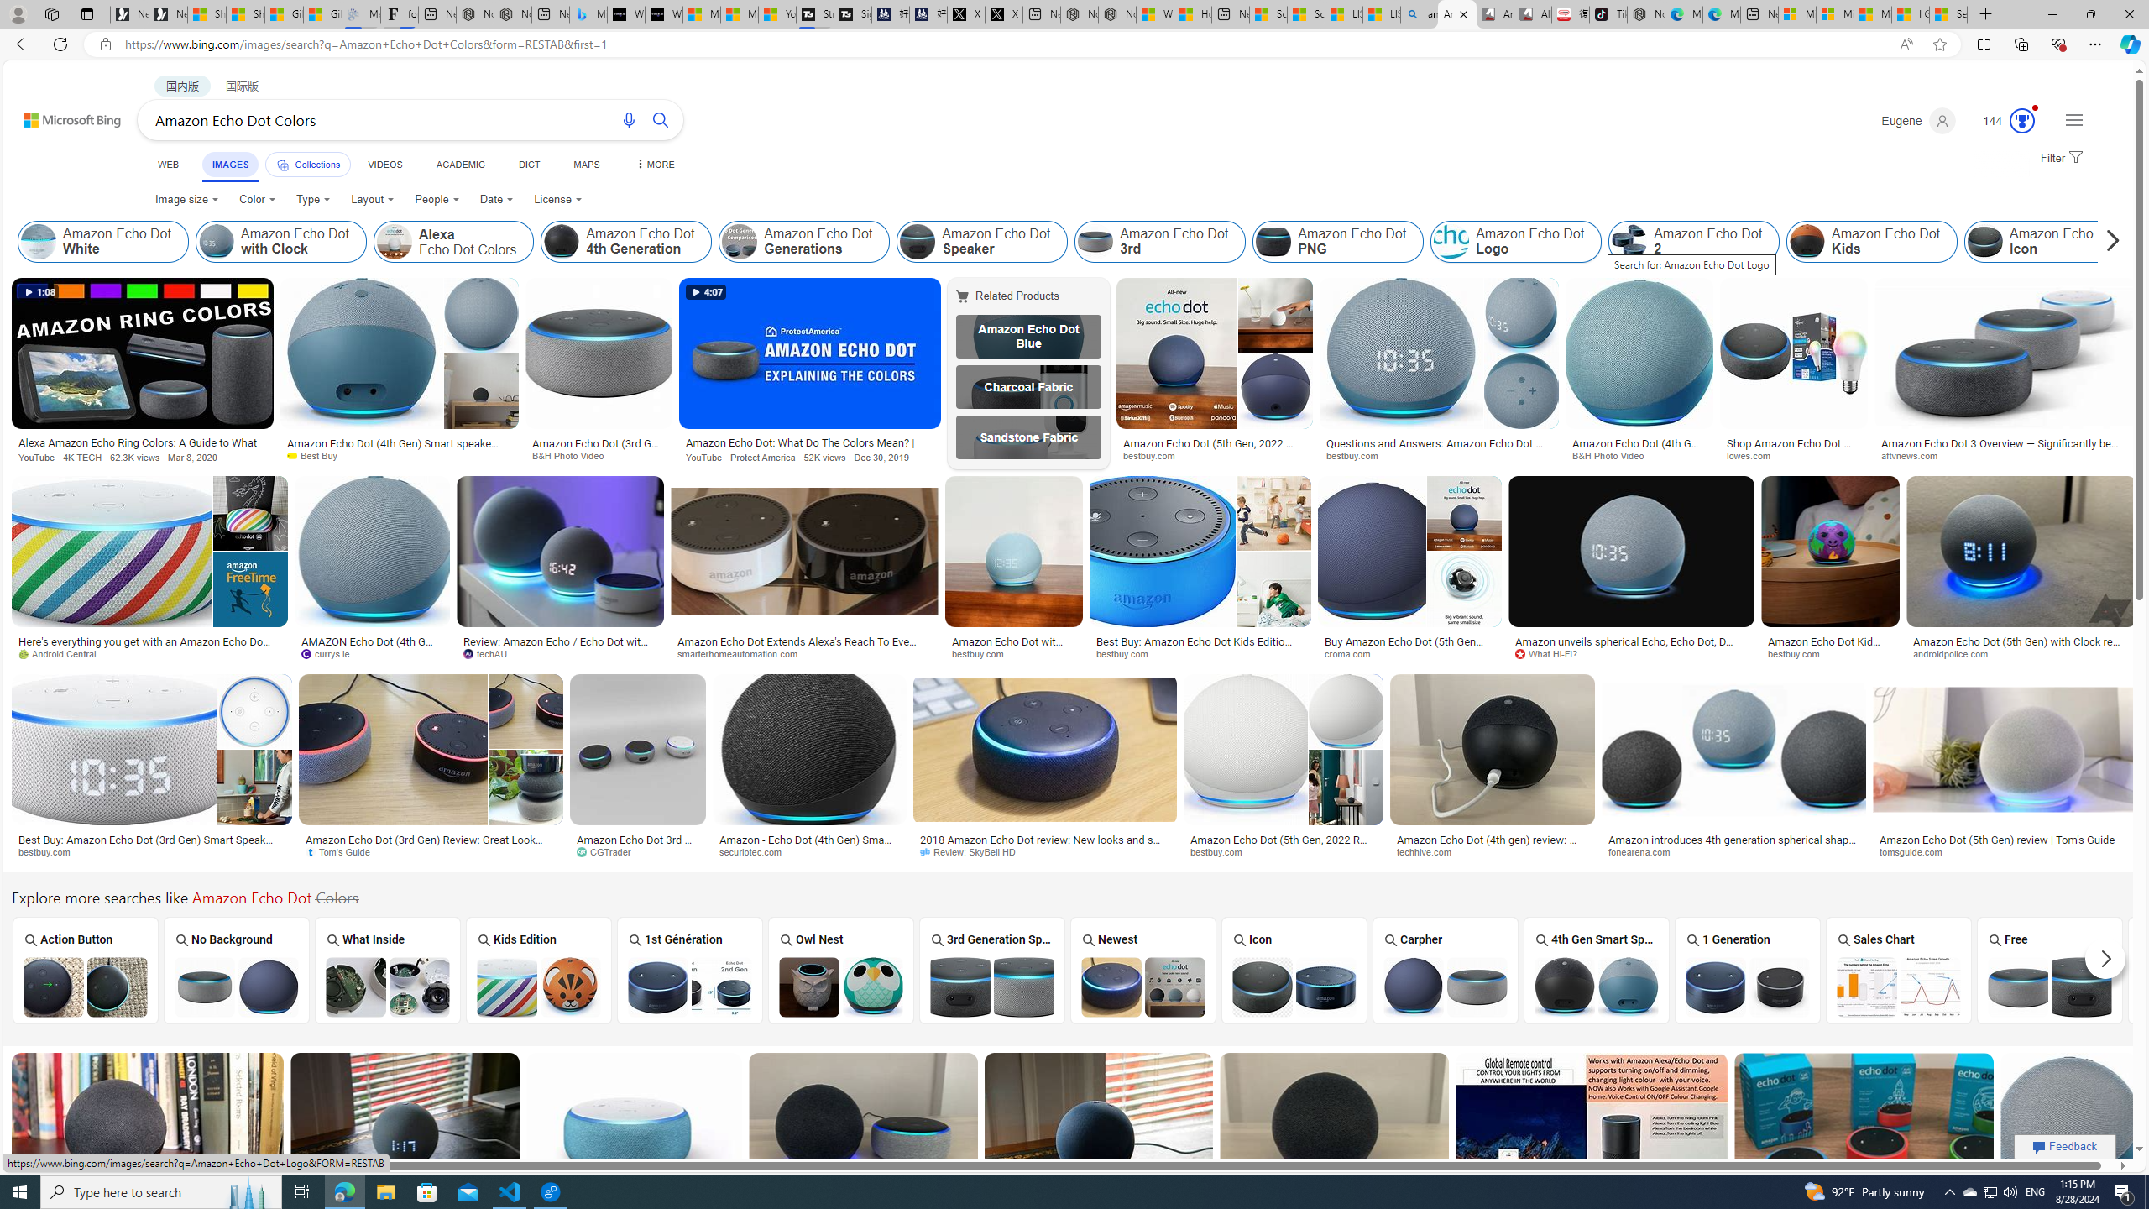 Image resolution: width=2149 pixels, height=1209 pixels. Describe the element at coordinates (1597, 971) in the screenshot. I see `4th Gen Smart Speaker Alexa` at that location.